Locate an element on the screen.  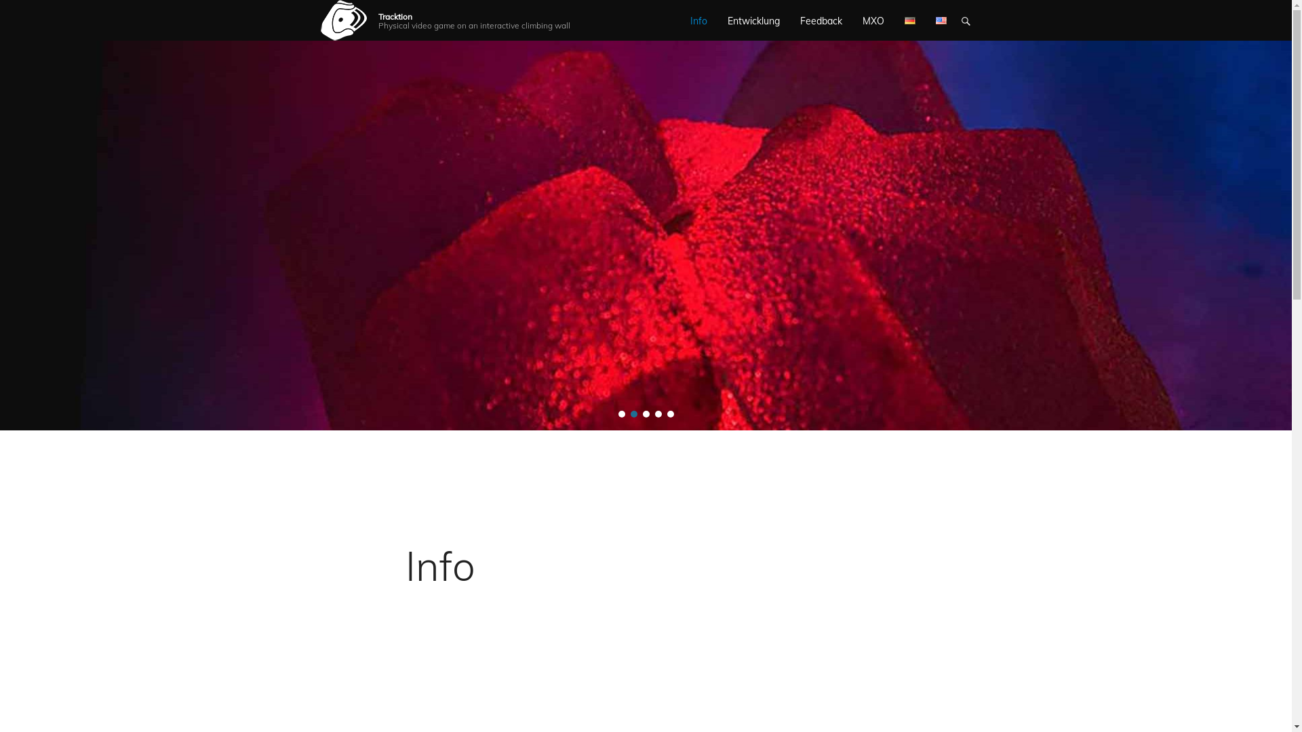
Tracktion is located at coordinates (395, 16).